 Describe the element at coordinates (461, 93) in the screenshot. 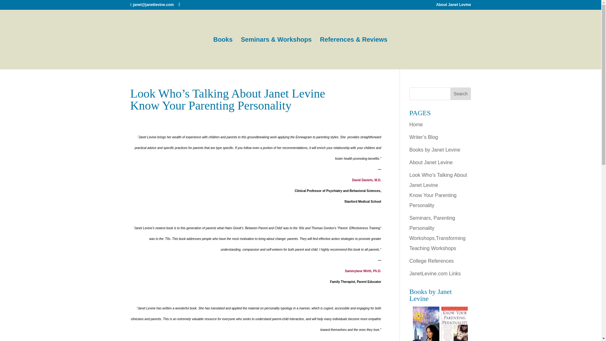

I see `Search` at that location.